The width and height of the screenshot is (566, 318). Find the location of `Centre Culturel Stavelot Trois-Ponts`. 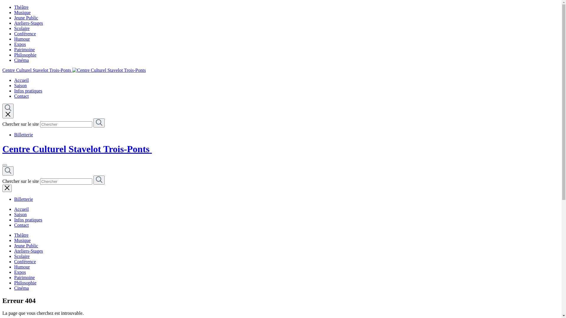

Centre Culturel Stavelot Trois-Ponts is located at coordinates (77, 149).